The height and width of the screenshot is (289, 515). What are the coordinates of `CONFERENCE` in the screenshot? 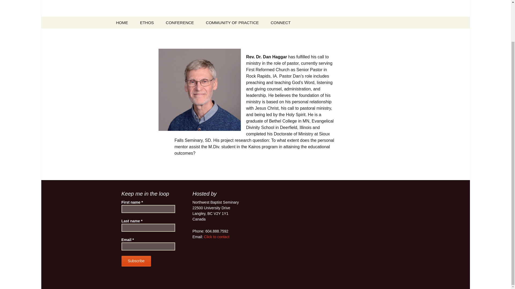 It's located at (180, 22).